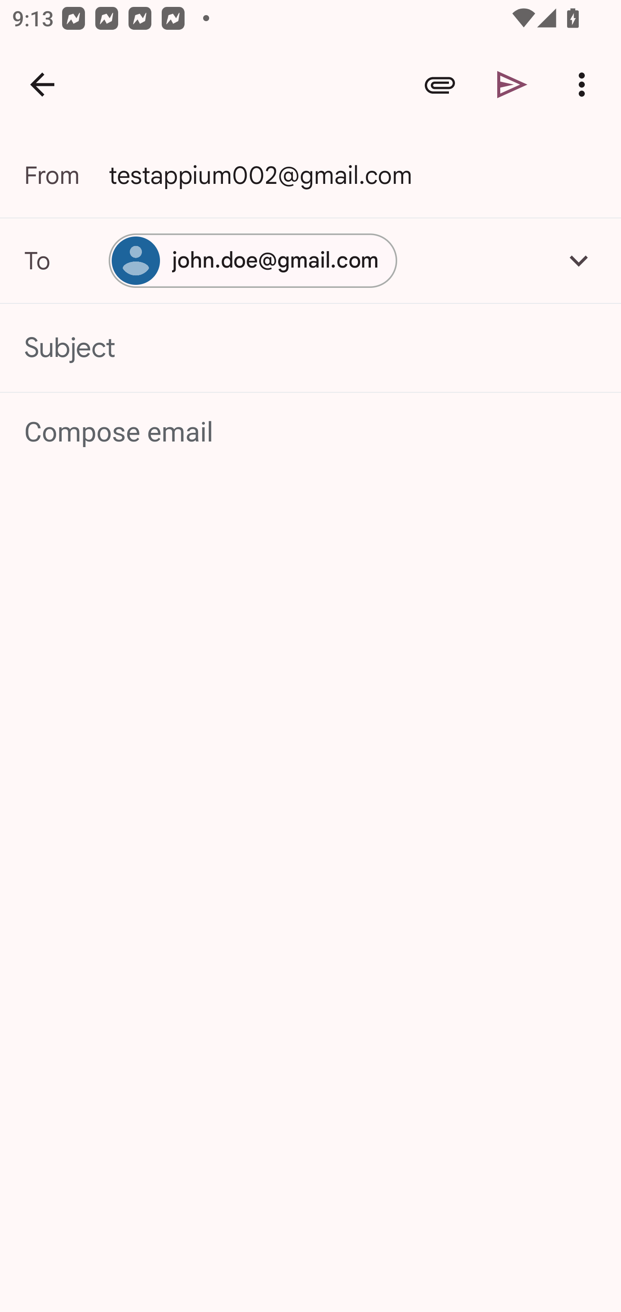 This screenshot has width=621, height=1312. Describe the element at coordinates (440, 85) in the screenshot. I see `Attach file` at that location.